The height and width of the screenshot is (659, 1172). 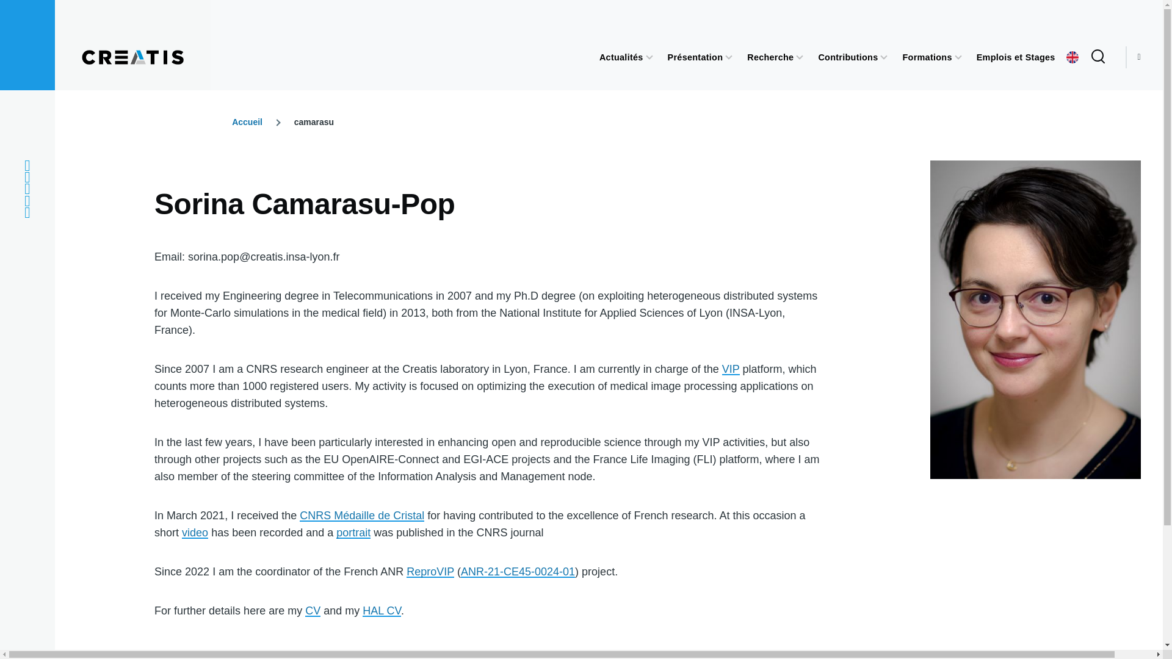 I want to click on Aller au contenu principal, so click(x=479, y=5).